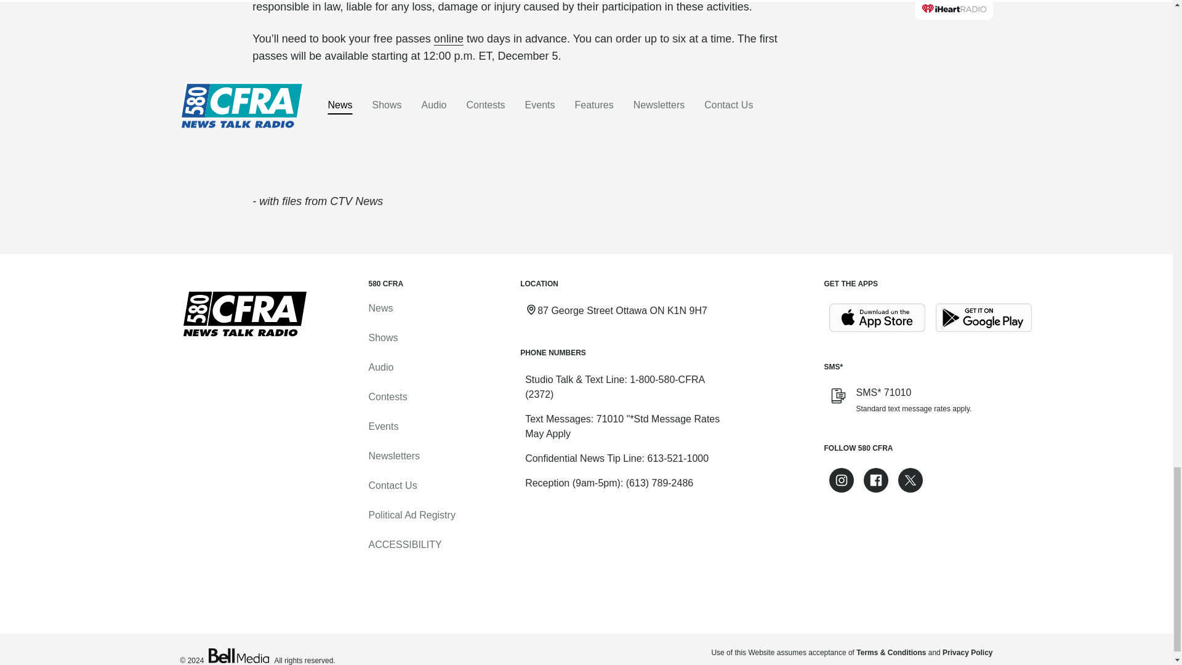  Describe the element at coordinates (383, 426) in the screenshot. I see `Events` at that location.